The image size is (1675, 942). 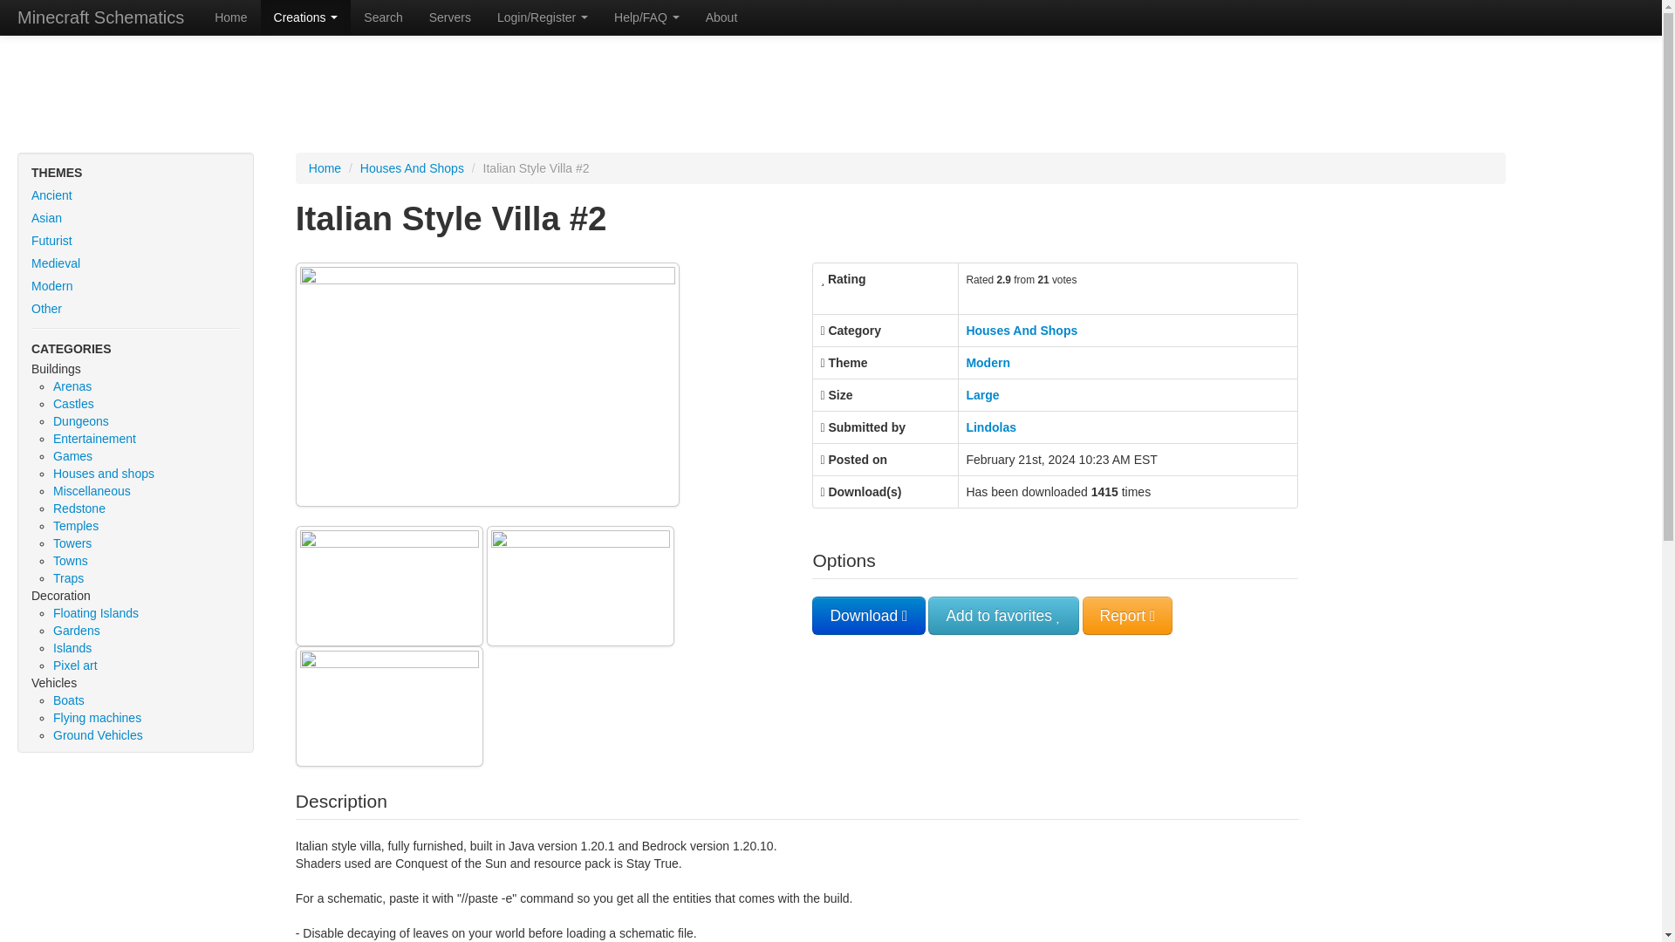 What do you see at coordinates (135, 286) in the screenshot?
I see `Modern` at bounding box center [135, 286].